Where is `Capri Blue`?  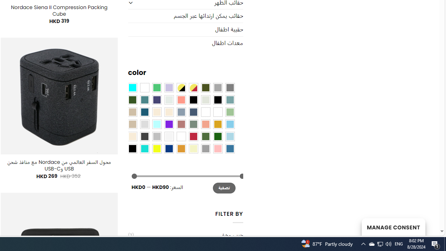 Capri Blue is located at coordinates (144, 112).